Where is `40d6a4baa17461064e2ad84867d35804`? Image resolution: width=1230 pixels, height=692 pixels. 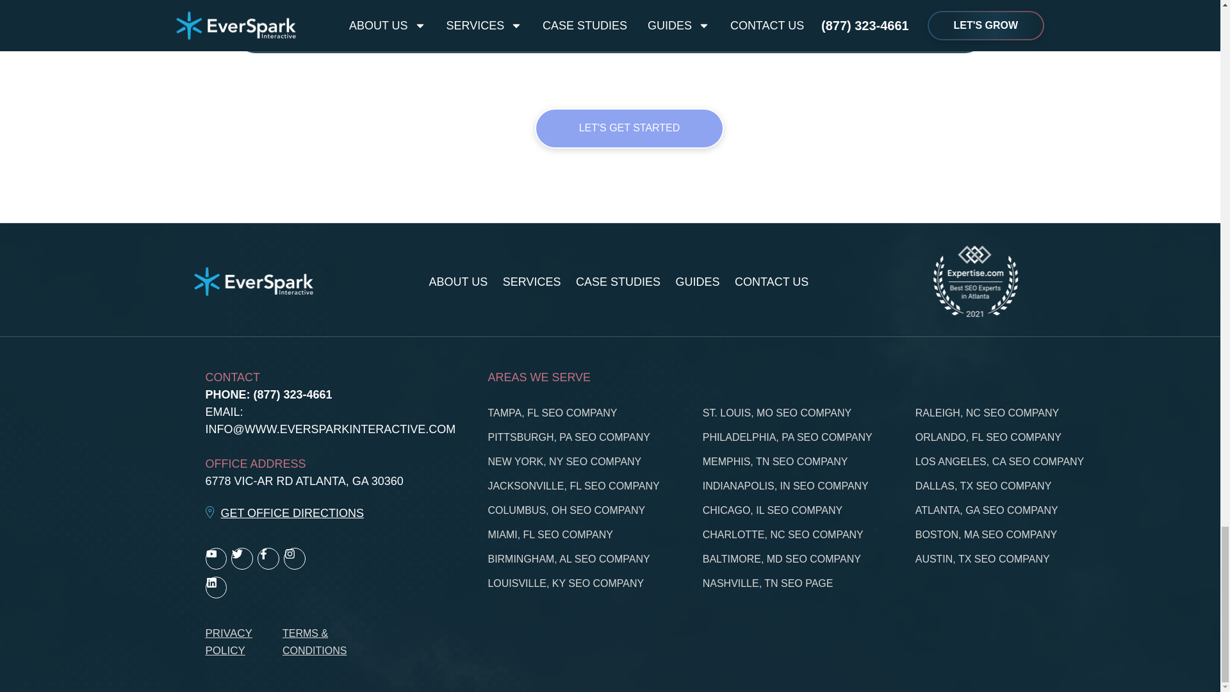
40d6a4baa17461064e2ad84867d35804 is located at coordinates (974, 282).